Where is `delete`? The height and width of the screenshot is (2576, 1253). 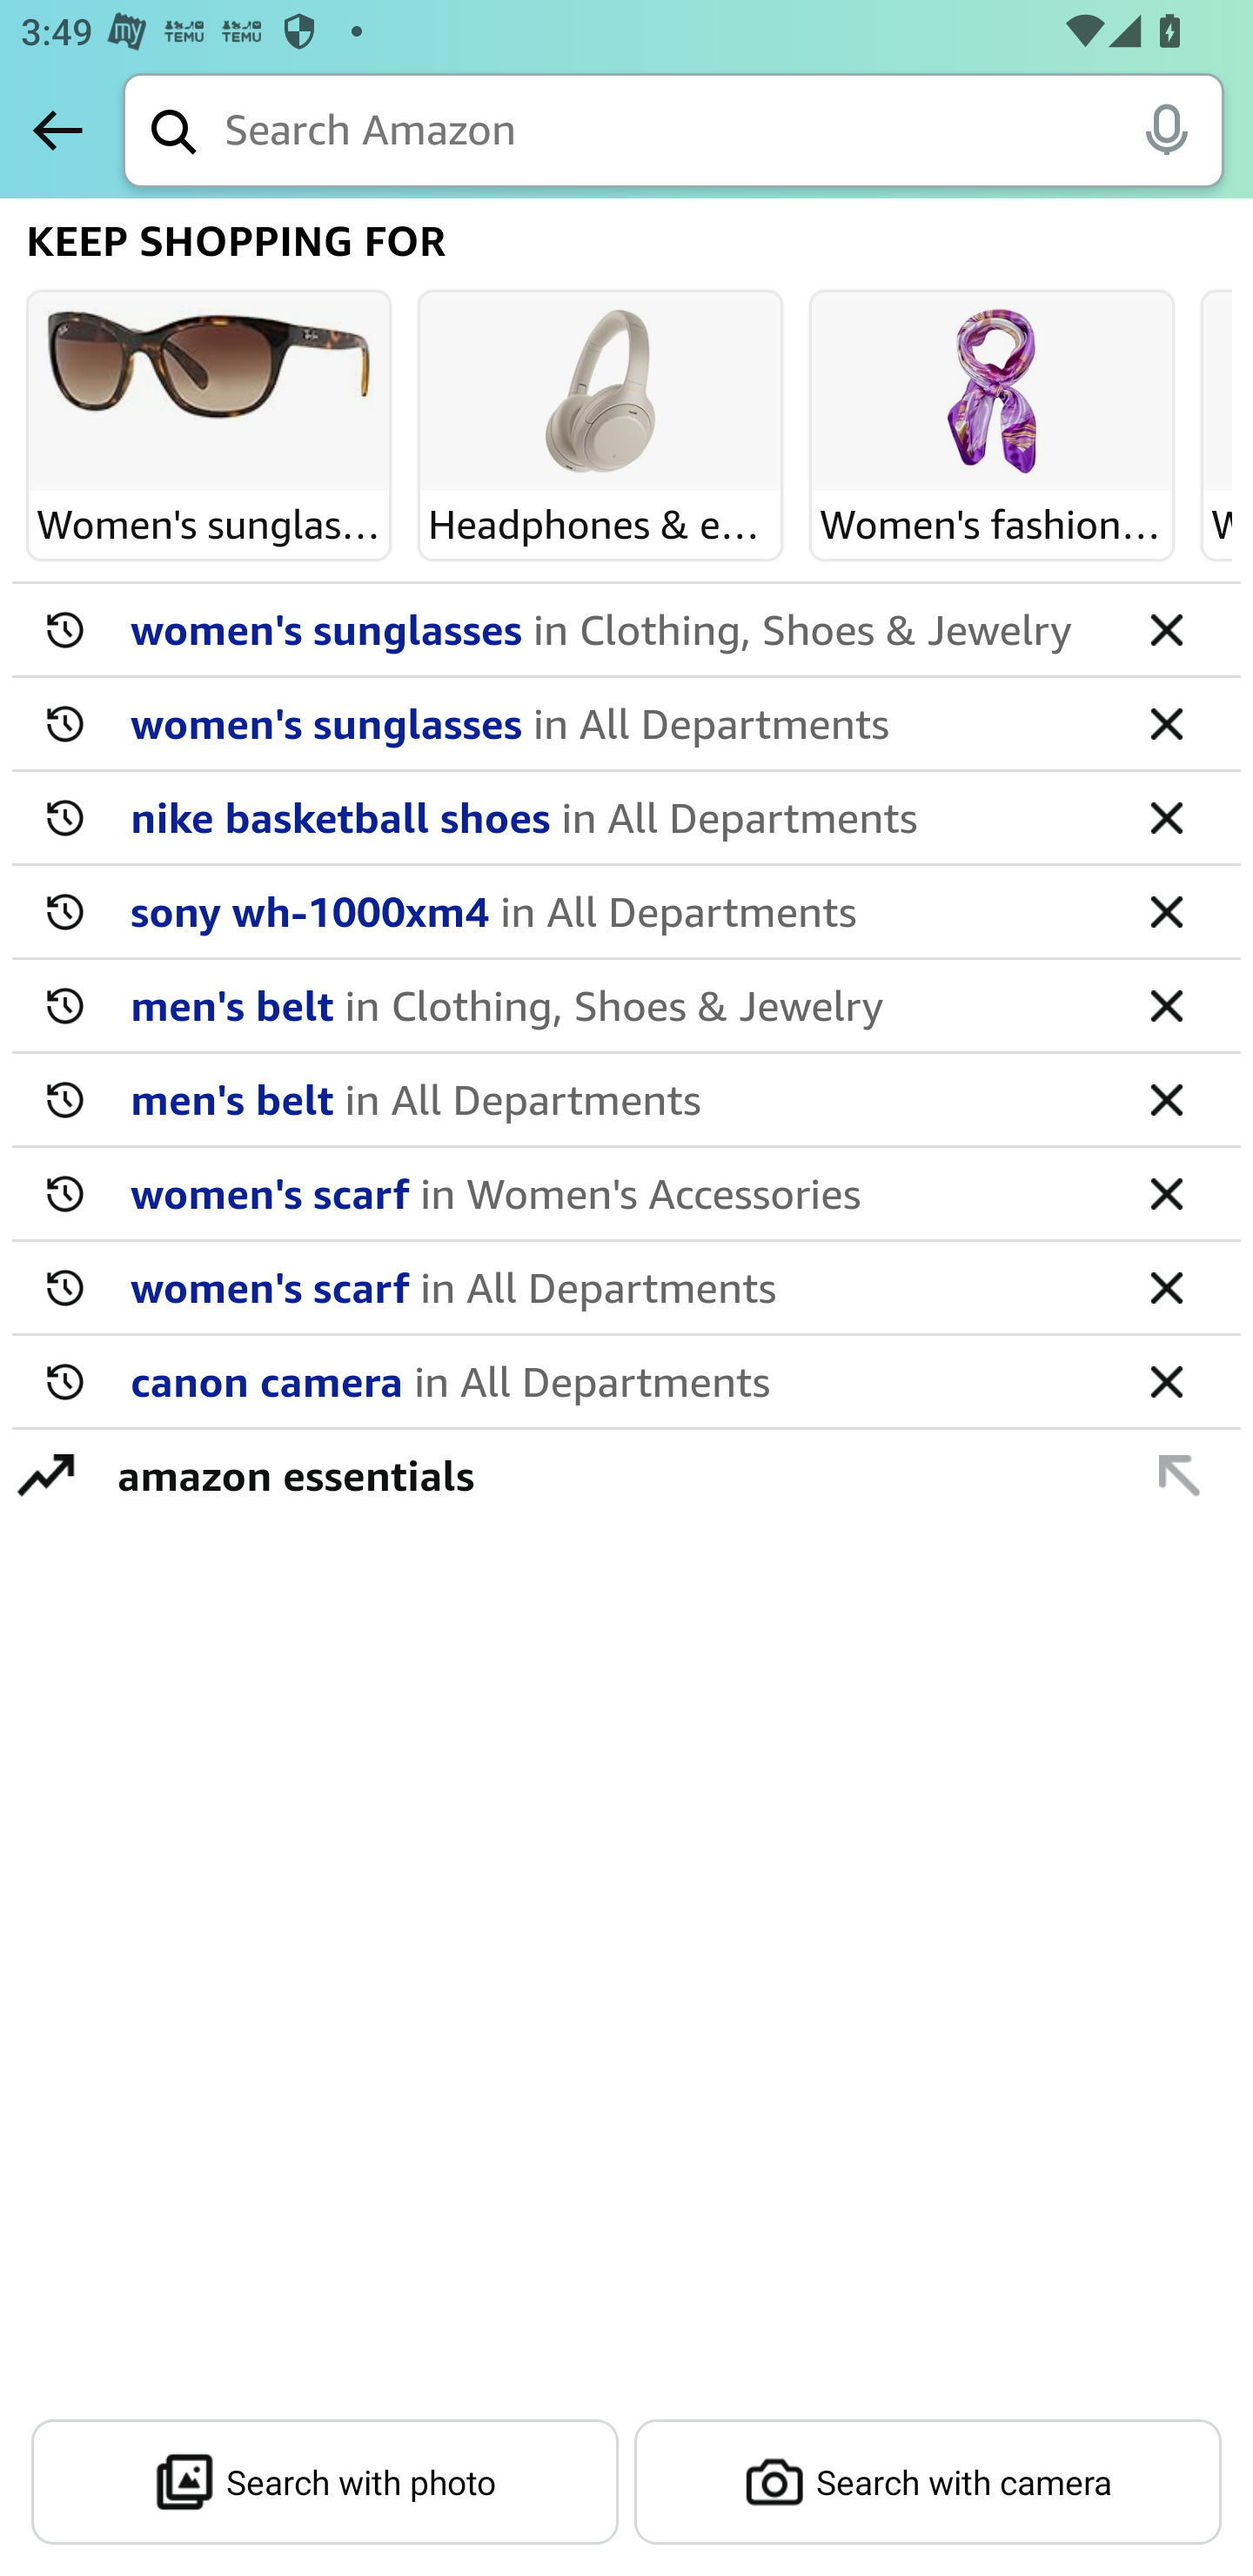
delete is located at coordinates (1166, 1380).